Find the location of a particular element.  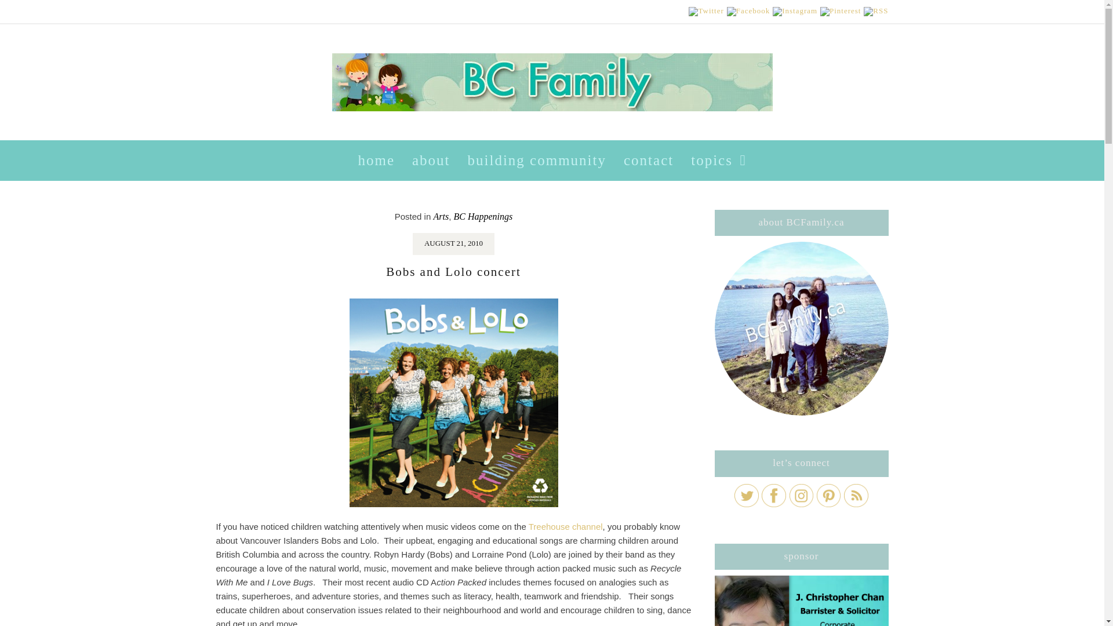

2010 august 21 bobs and lolo is located at coordinates (453, 402).